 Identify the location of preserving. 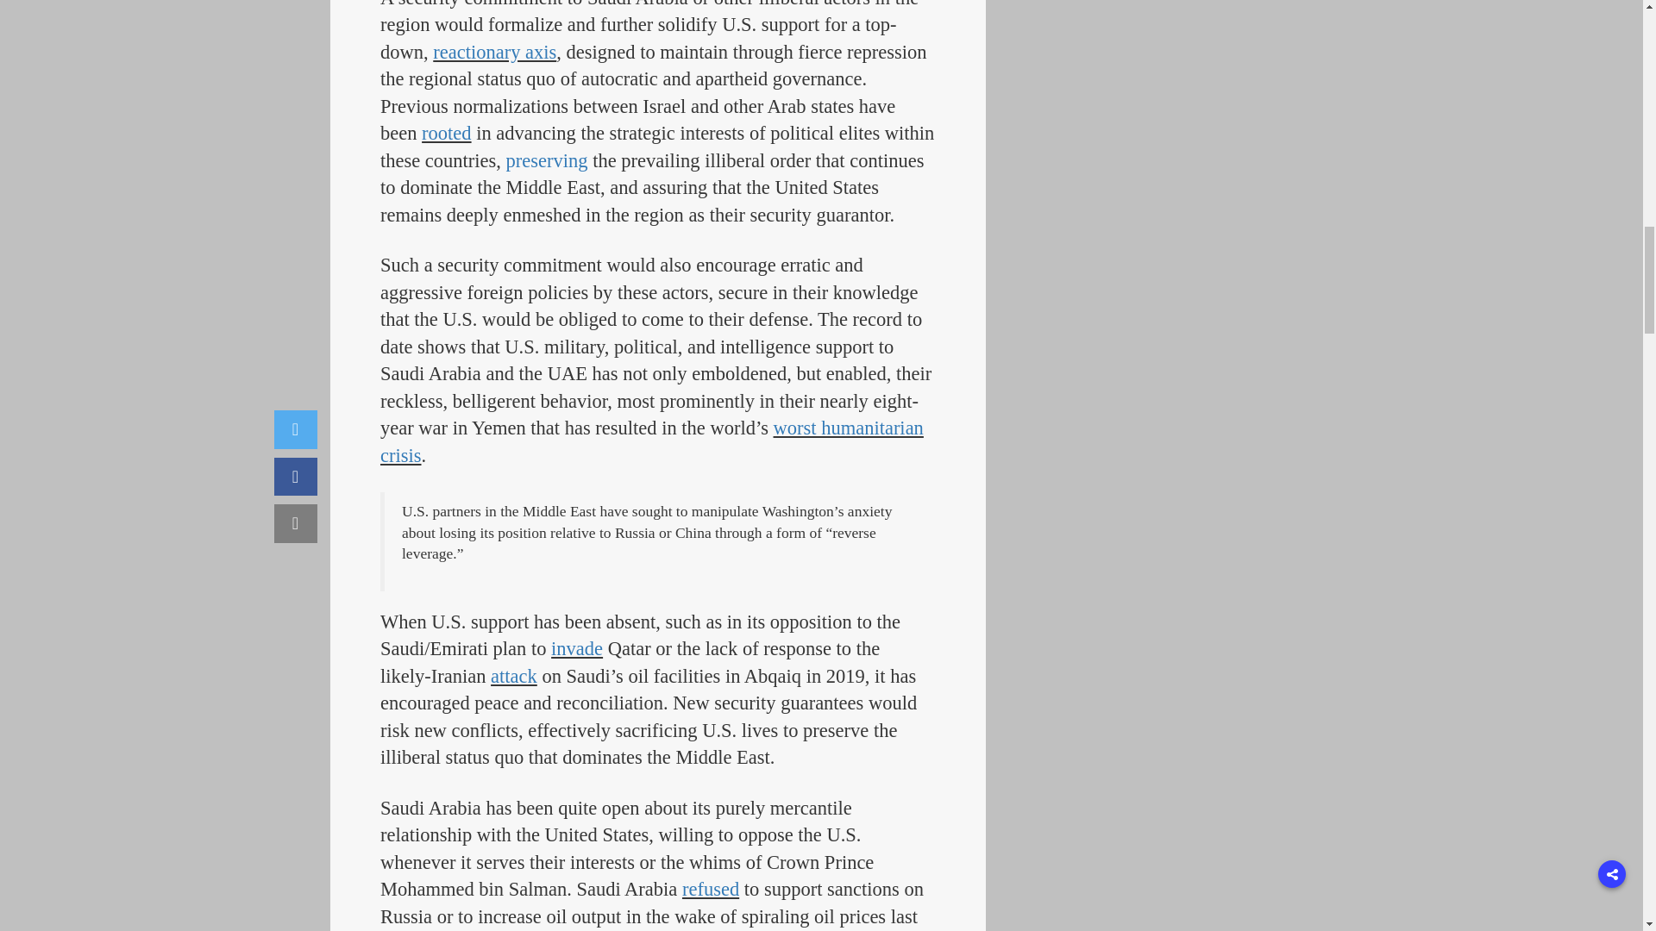
(547, 160).